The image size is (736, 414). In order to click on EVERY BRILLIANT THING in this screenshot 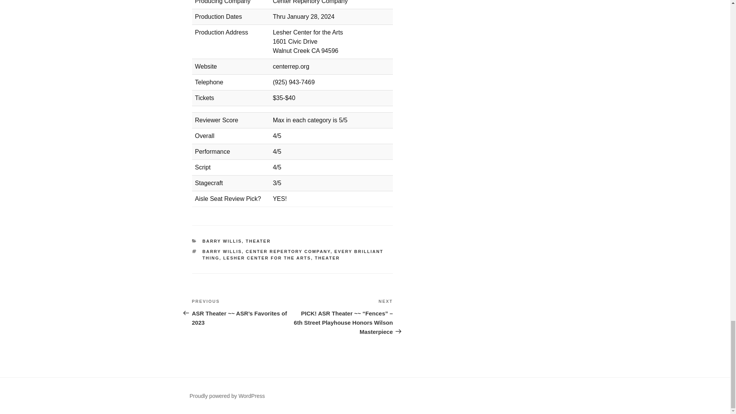, I will do `click(293, 255)`.